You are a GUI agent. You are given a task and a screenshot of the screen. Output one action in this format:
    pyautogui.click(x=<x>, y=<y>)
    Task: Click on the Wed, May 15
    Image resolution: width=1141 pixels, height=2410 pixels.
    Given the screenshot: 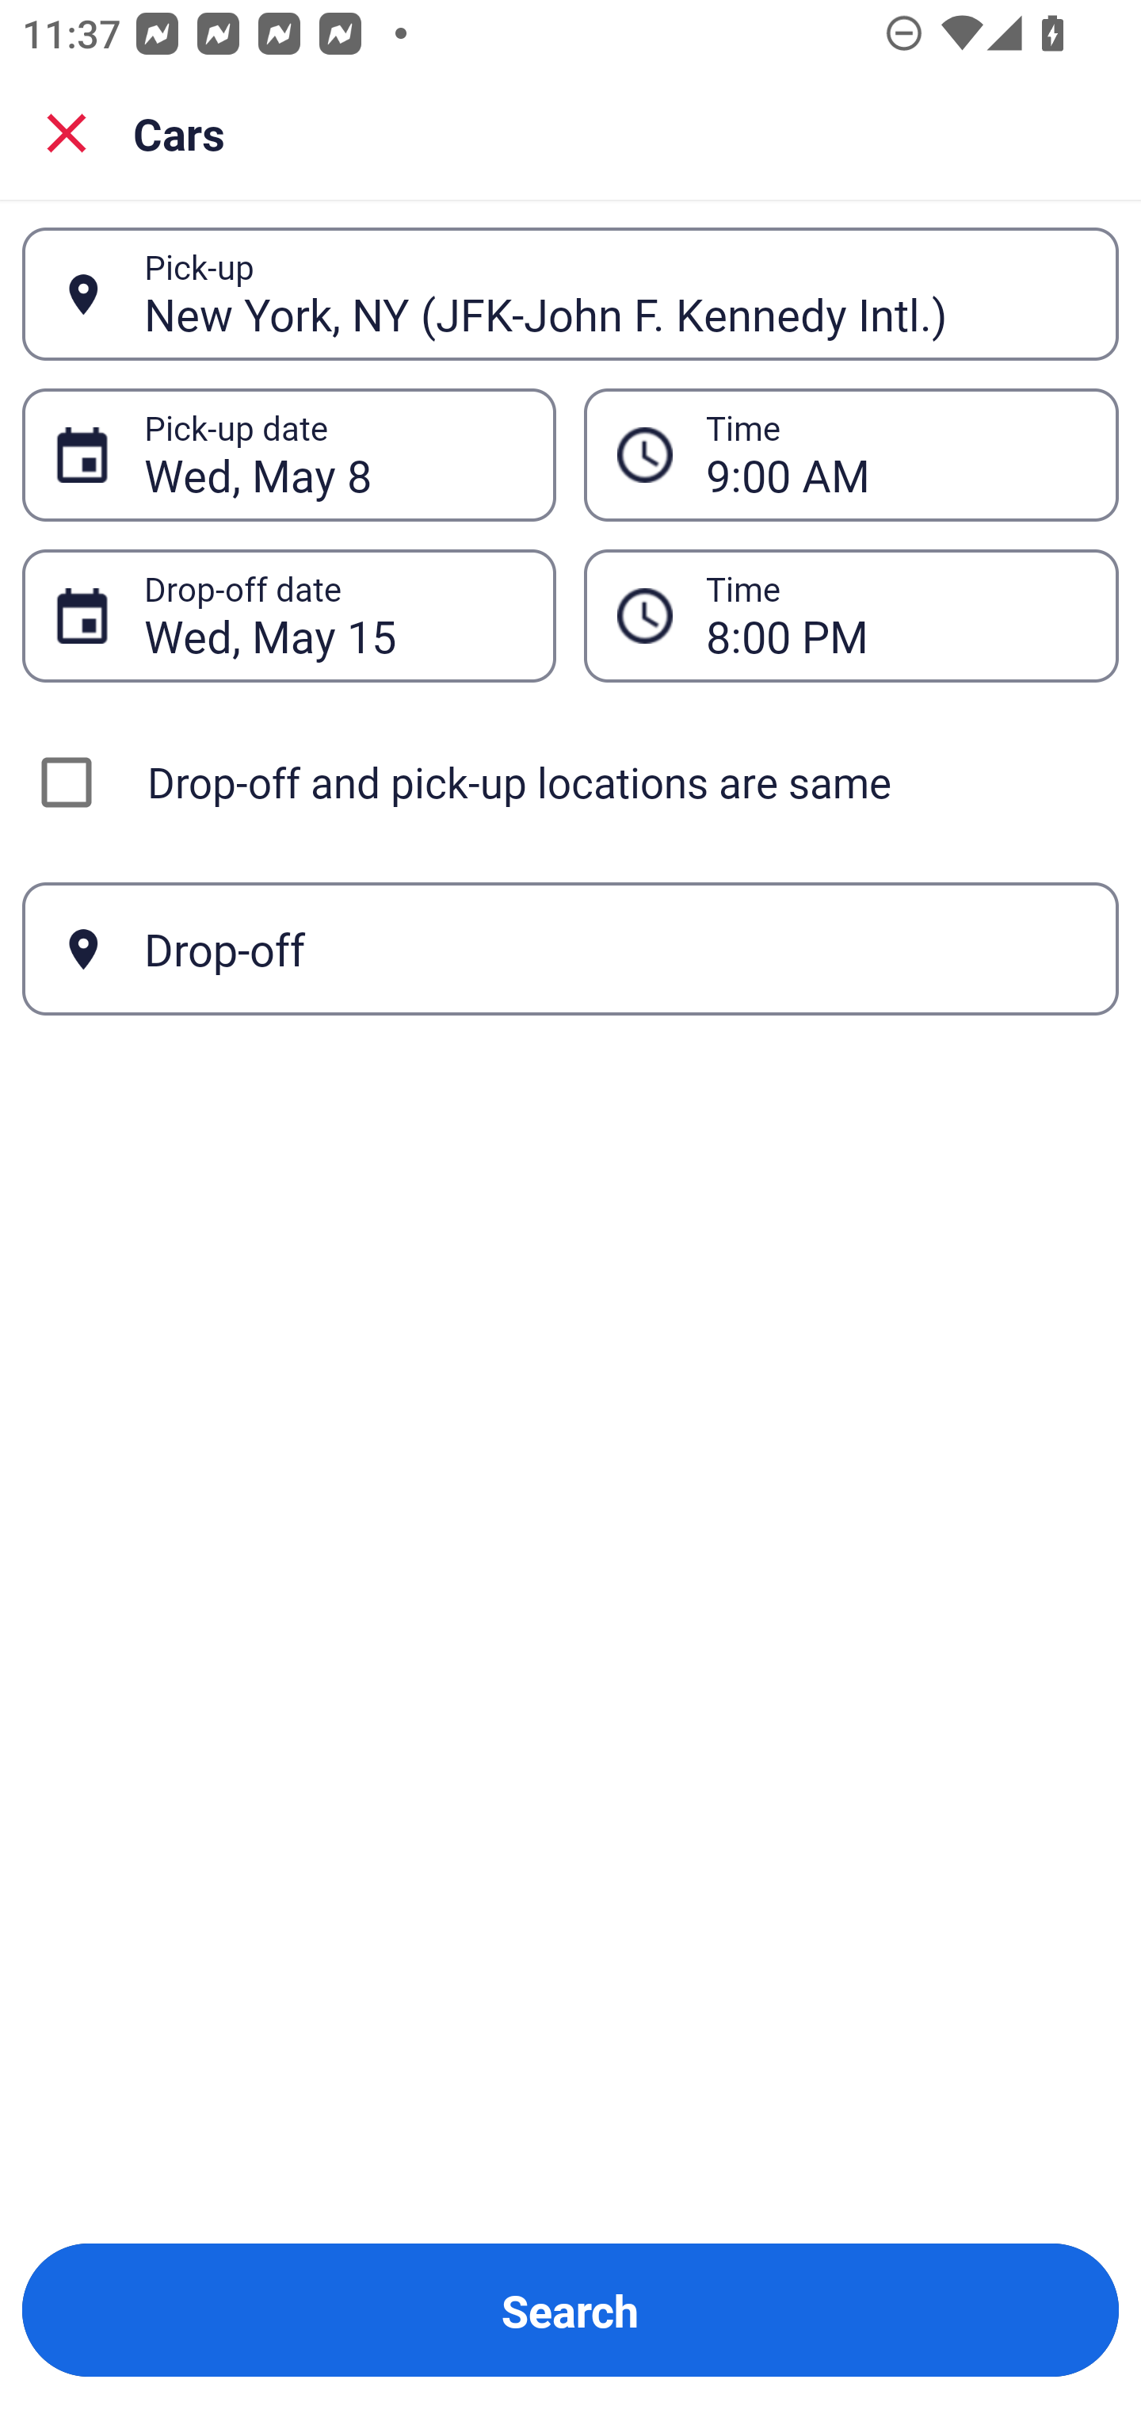 What is the action you would take?
    pyautogui.click(x=333, y=615)
    